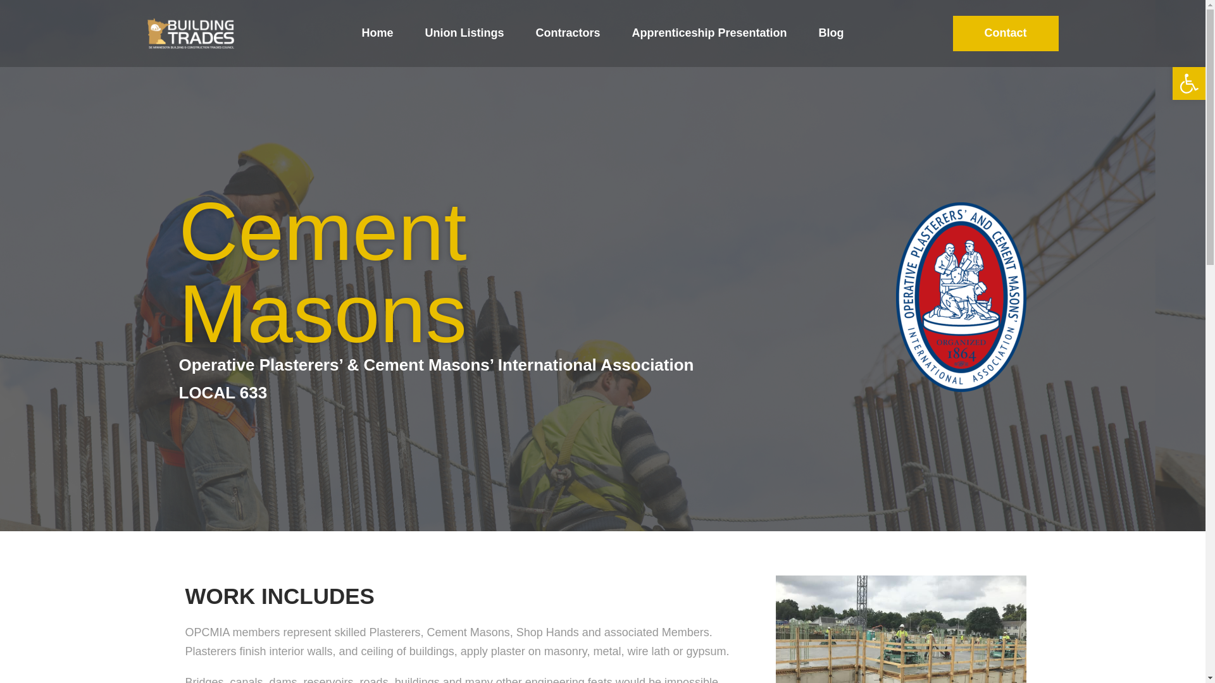  What do you see at coordinates (709, 33) in the screenshot?
I see `Apprenticeship Presentation` at bounding box center [709, 33].